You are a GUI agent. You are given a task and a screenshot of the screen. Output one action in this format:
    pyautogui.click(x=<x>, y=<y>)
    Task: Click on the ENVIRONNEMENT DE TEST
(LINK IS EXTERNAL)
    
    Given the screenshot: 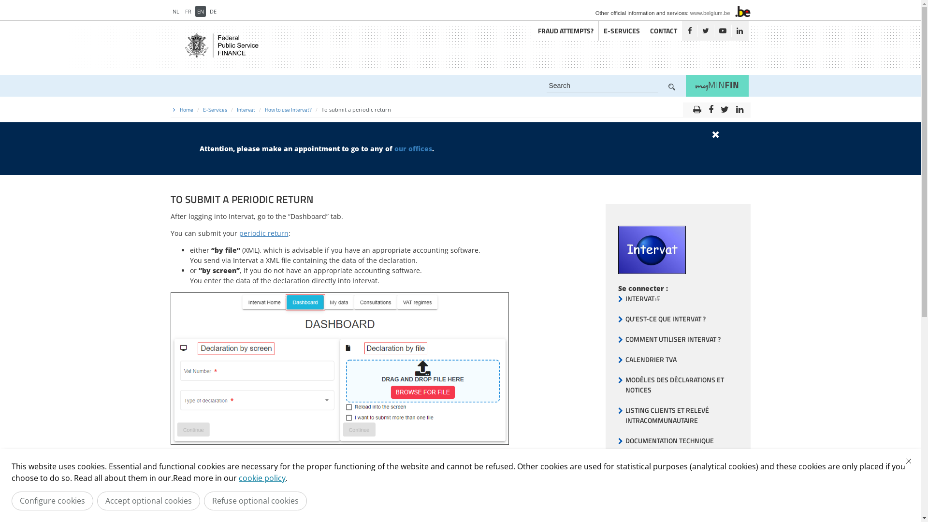 What is the action you would take?
    pyautogui.click(x=668, y=502)
    